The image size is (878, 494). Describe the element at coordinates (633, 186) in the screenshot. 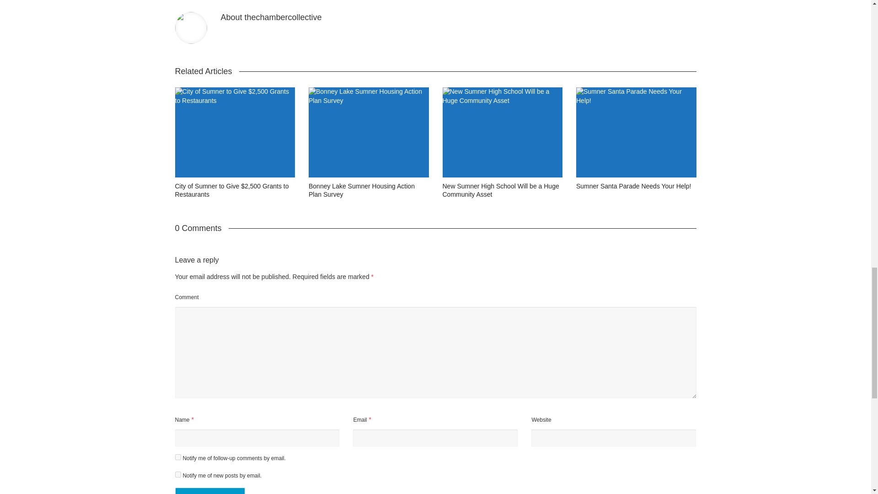

I see `Permanent Link to Sumner Santa Parade Needs Your Help!` at that location.